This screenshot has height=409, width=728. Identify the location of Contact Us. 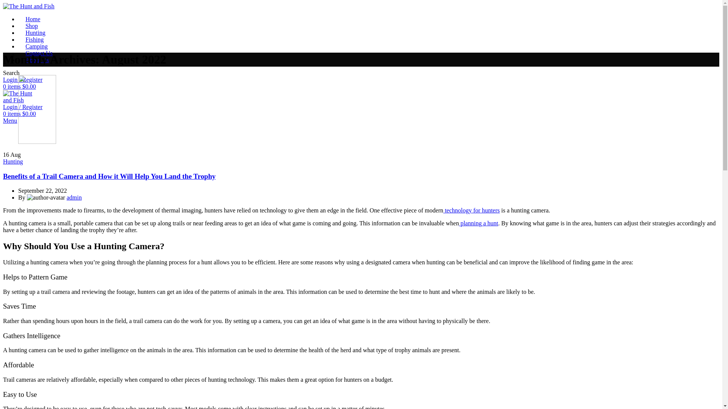
(39, 53).